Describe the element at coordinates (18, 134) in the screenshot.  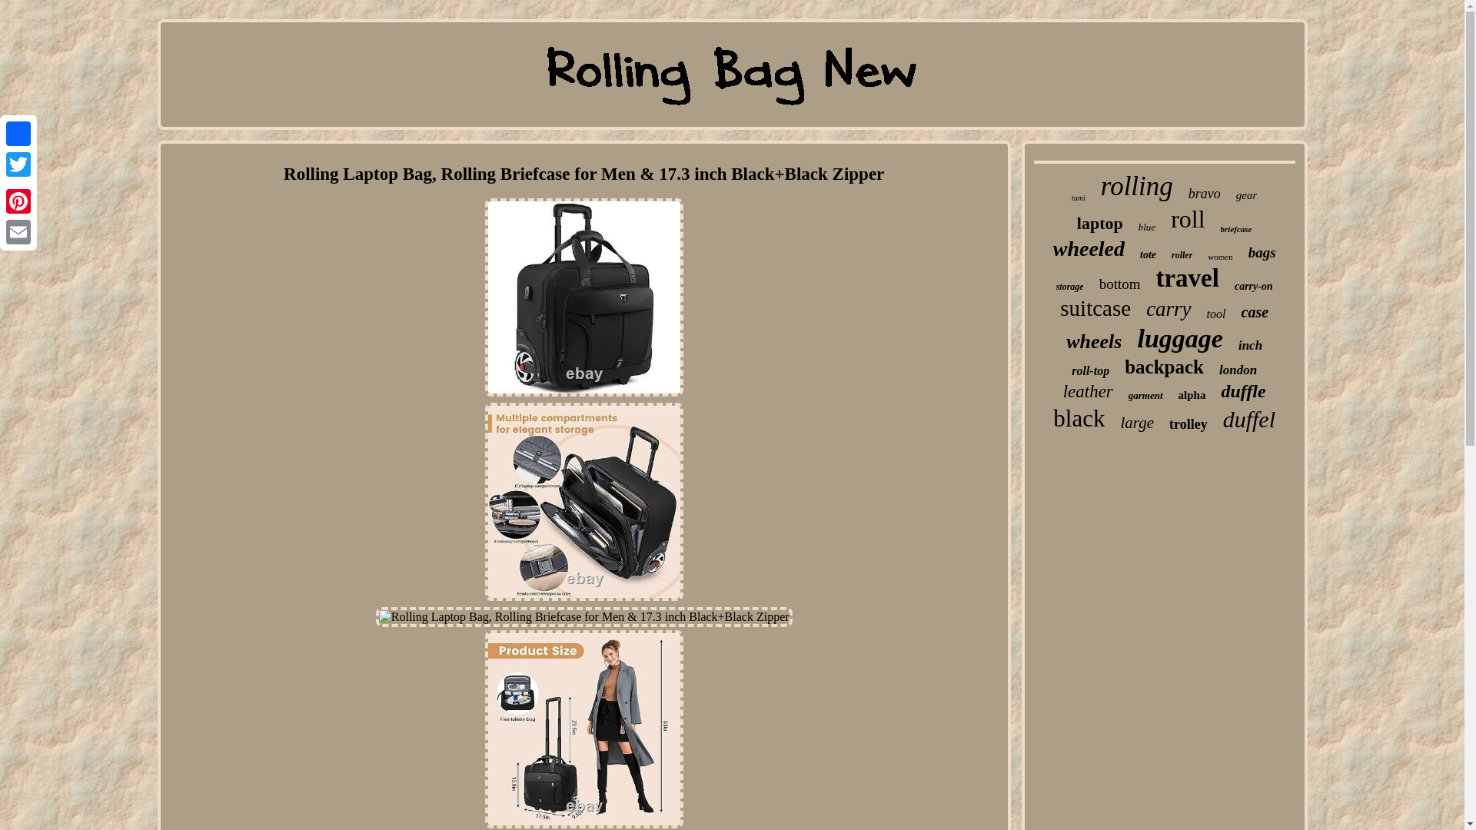
I see `Facebook` at that location.